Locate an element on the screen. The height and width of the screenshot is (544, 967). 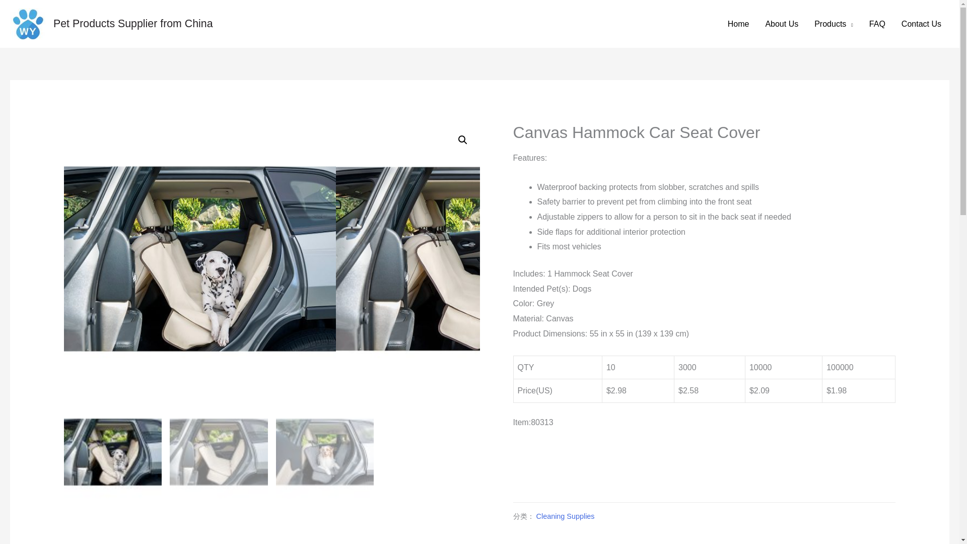
FAQ is located at coordinates (877, 24).